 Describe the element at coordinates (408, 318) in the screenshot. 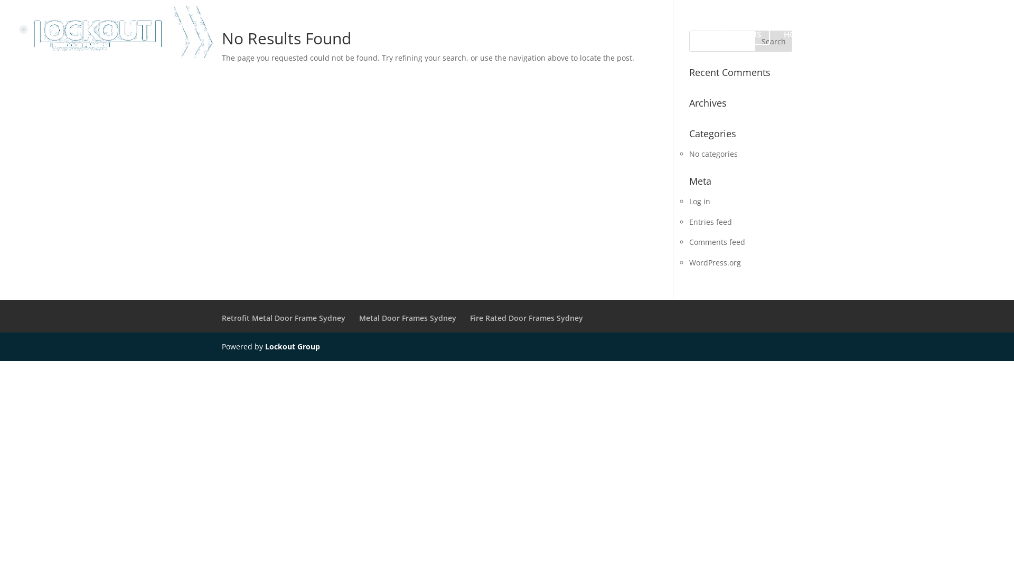

I see `Metal Door Frames Sydney` at that location.